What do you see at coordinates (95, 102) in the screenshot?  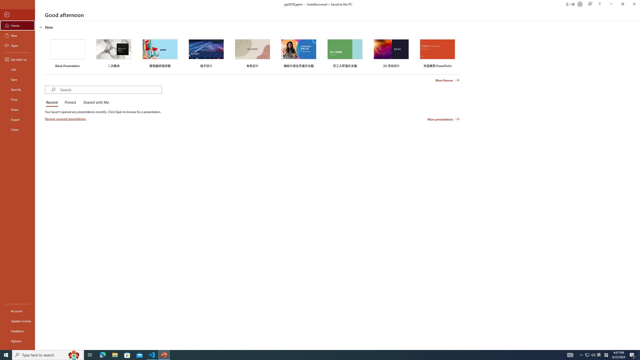 I see `Shared with Me` at bounding box center [95, 102].